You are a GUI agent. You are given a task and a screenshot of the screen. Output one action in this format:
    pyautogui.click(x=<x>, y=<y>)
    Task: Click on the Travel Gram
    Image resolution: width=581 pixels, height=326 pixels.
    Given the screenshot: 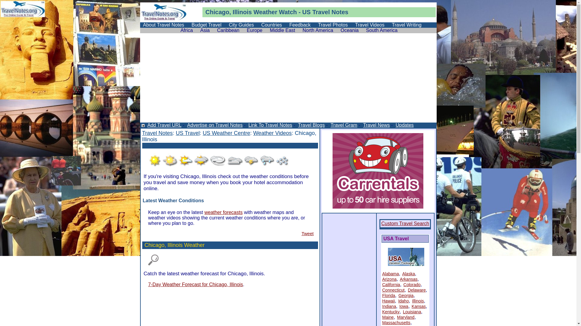 What is the action you would take?
    pyautogui.click(x=343, y=125)
    